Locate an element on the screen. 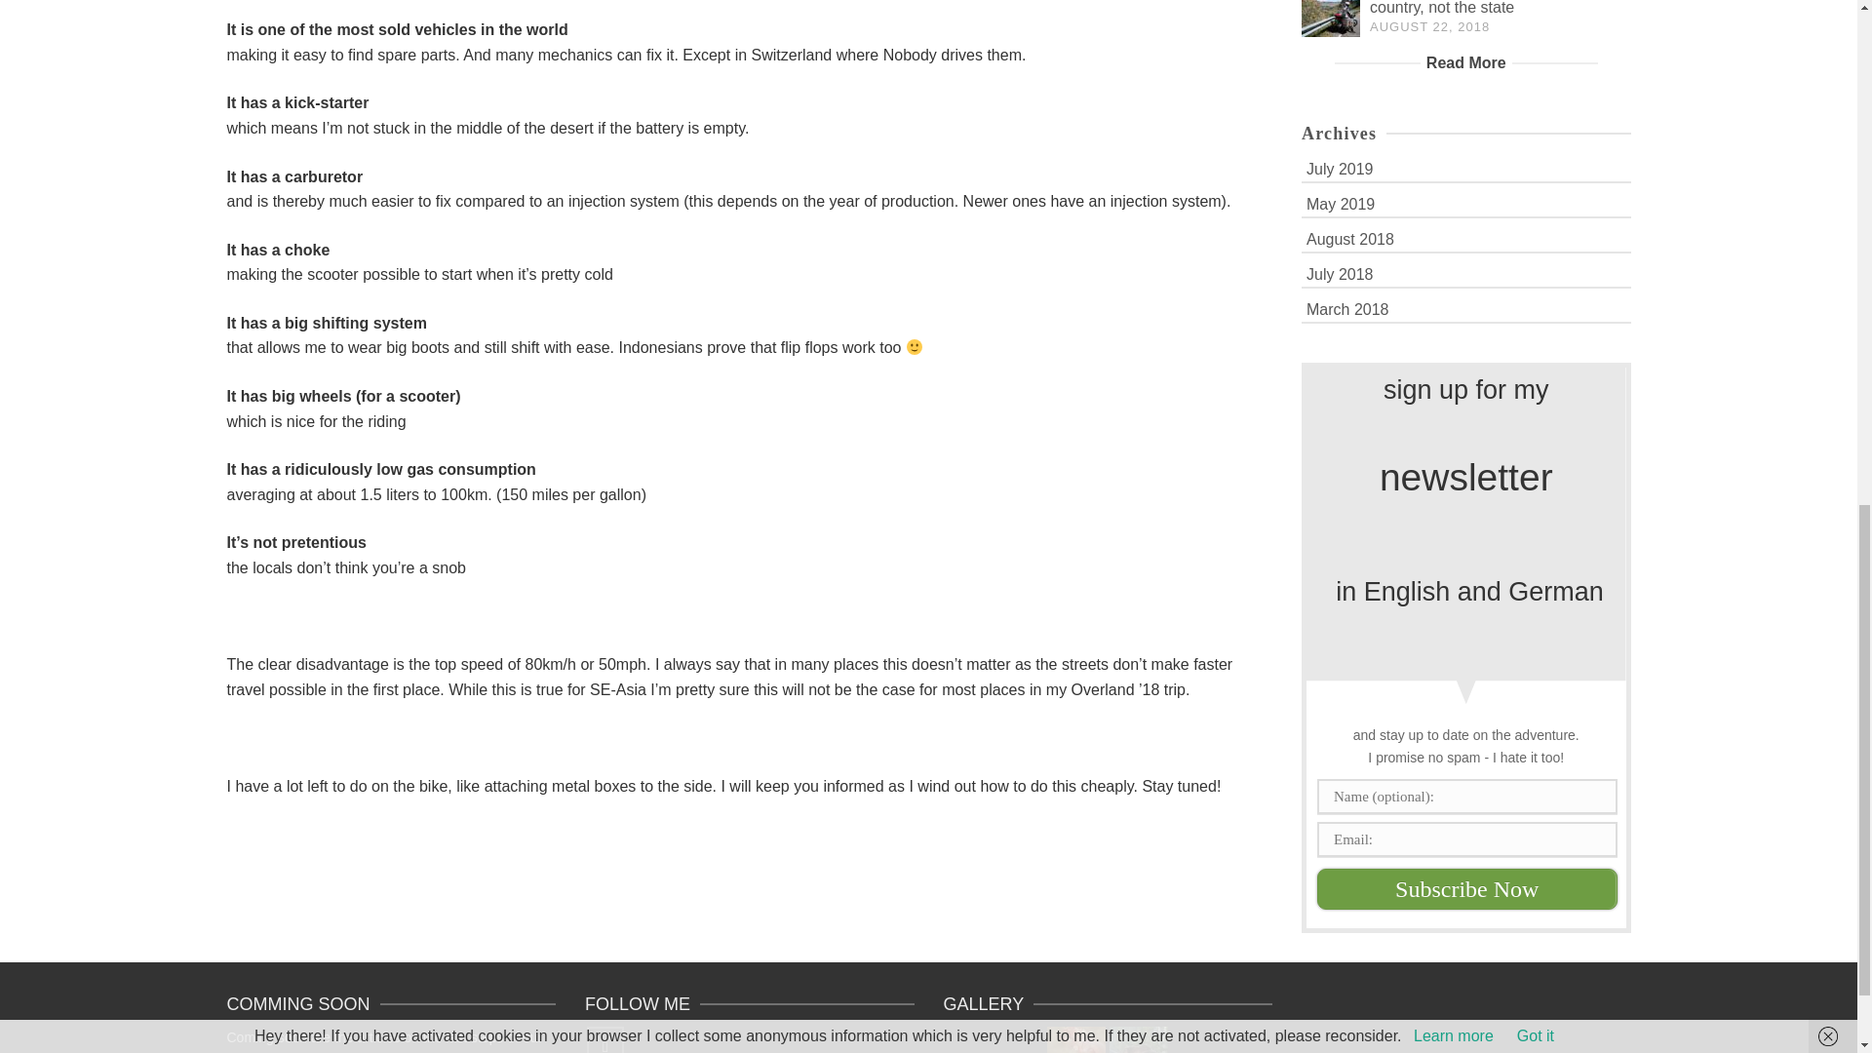  Subscribe Now is located at coordinates (1466, 889).